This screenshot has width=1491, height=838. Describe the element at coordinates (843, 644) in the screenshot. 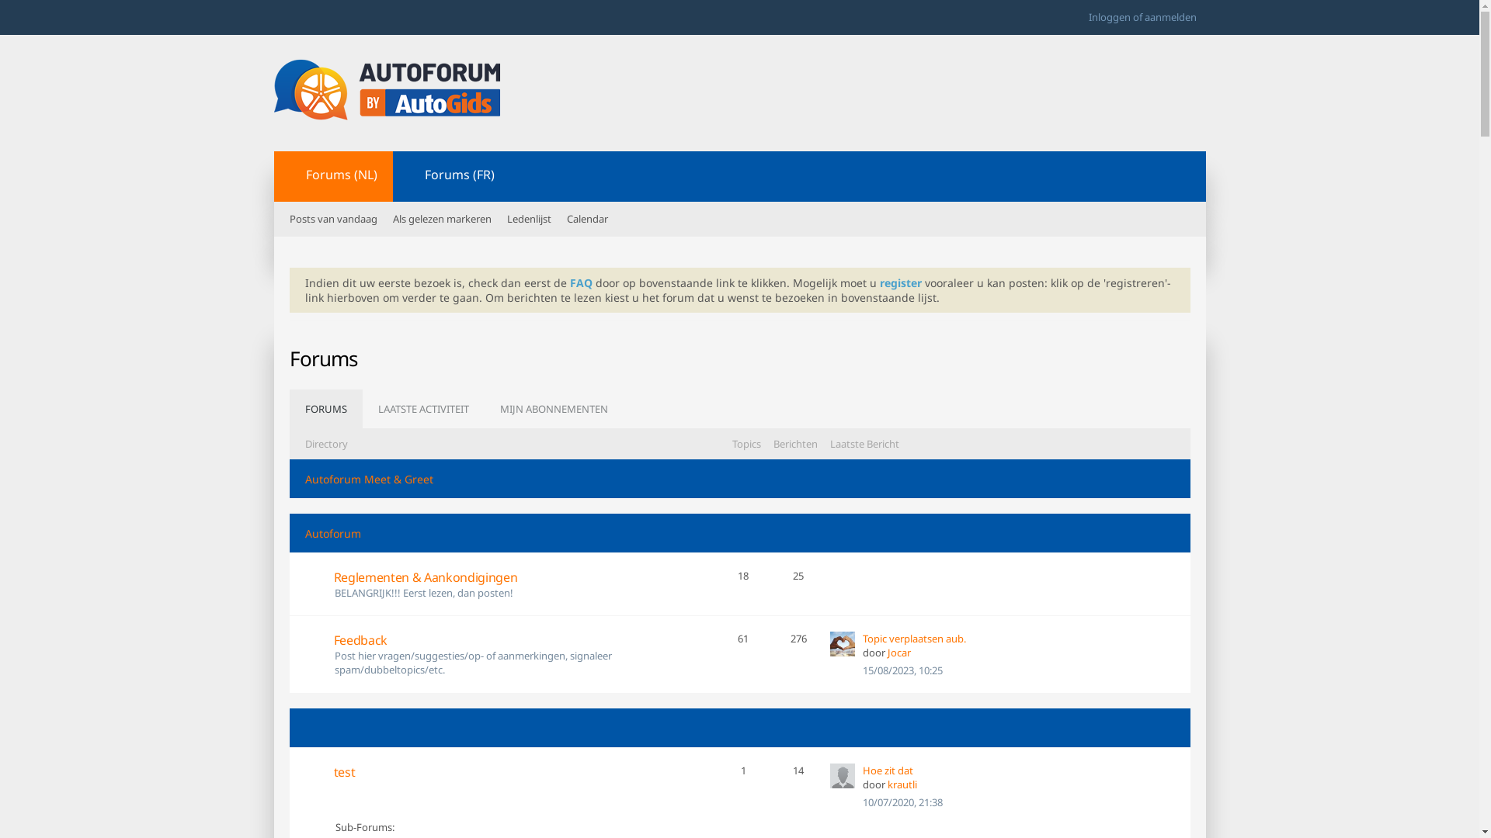

I see `Jocar` at that location.